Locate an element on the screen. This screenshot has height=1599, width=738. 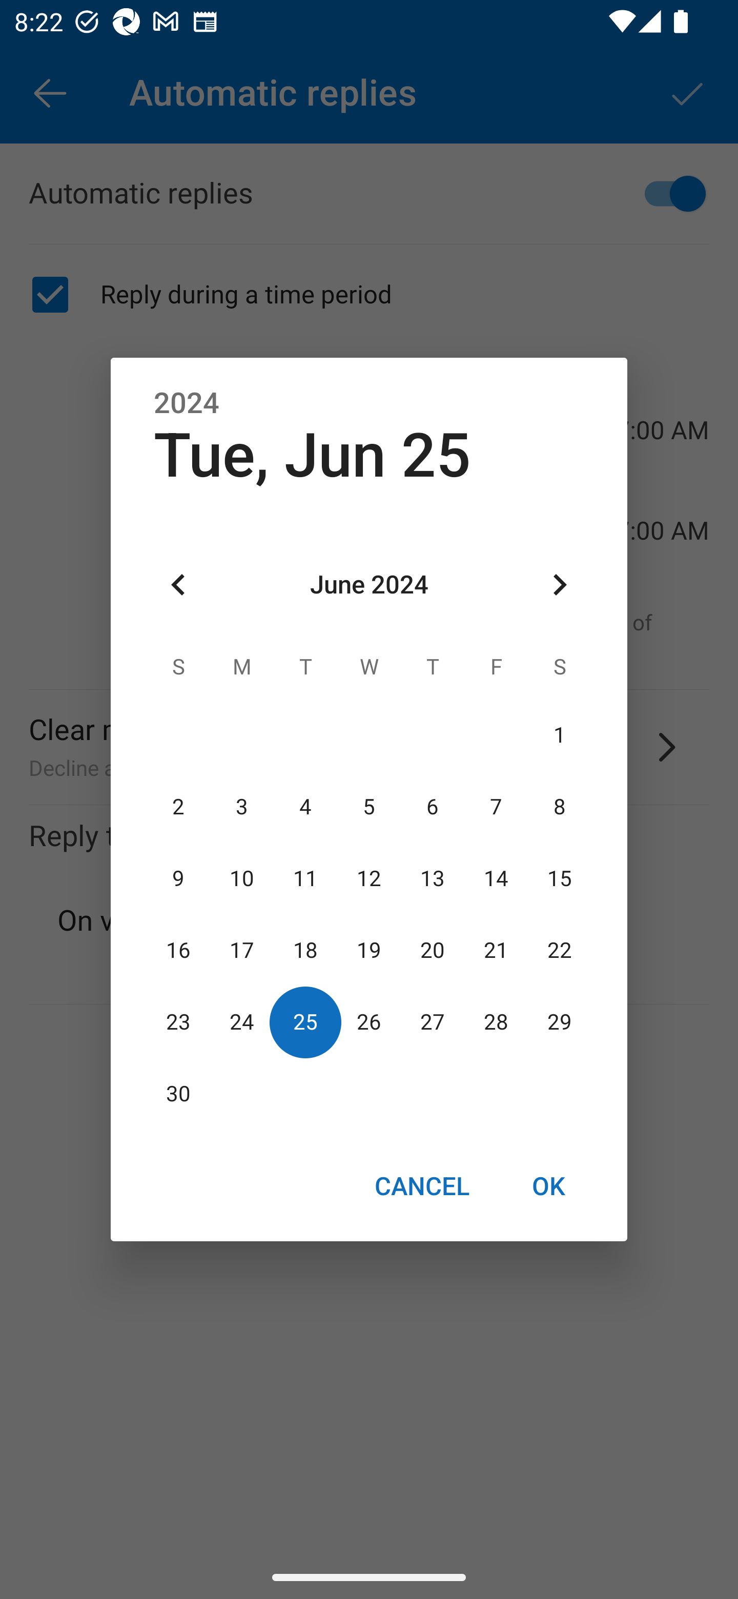
5 05 June 2024 is located at coordinates (369, 807).